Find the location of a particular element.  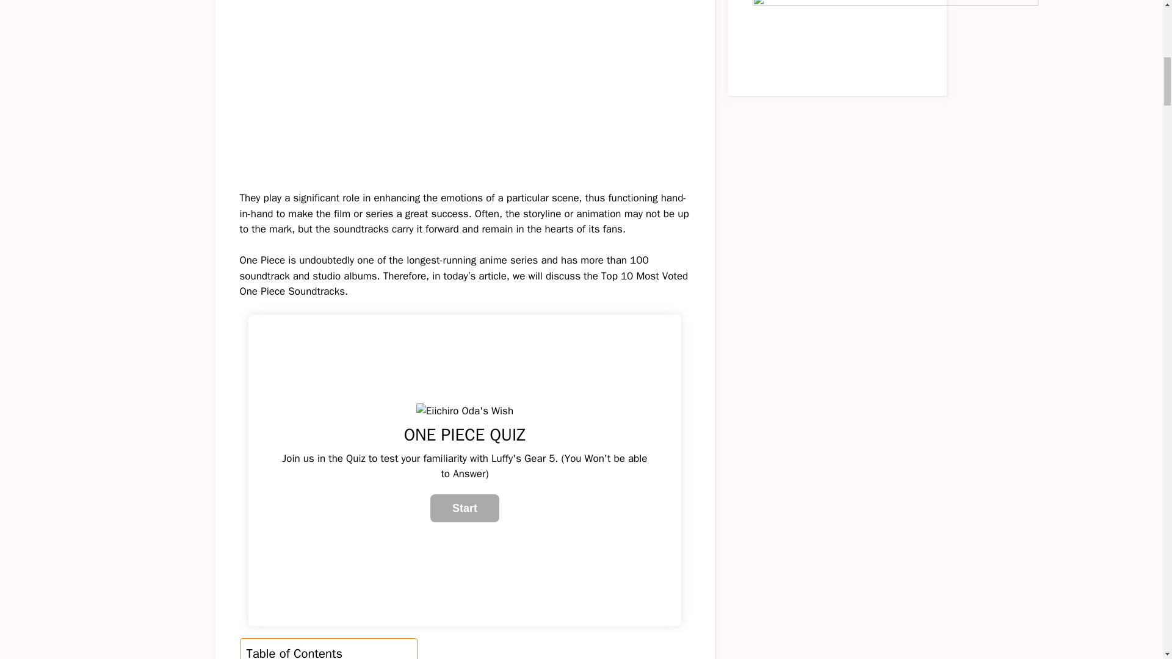

Start is located at coordinates (464, 508).